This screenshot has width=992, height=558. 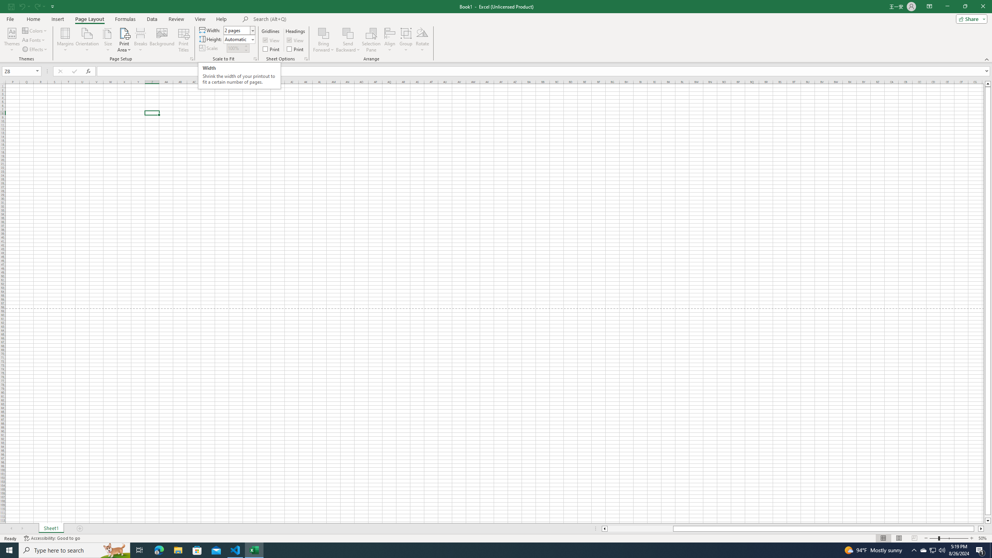 What do you see at coordinates (422, 40) in the screenshot?
I see `Rotate` at bounding box center [422, 40].